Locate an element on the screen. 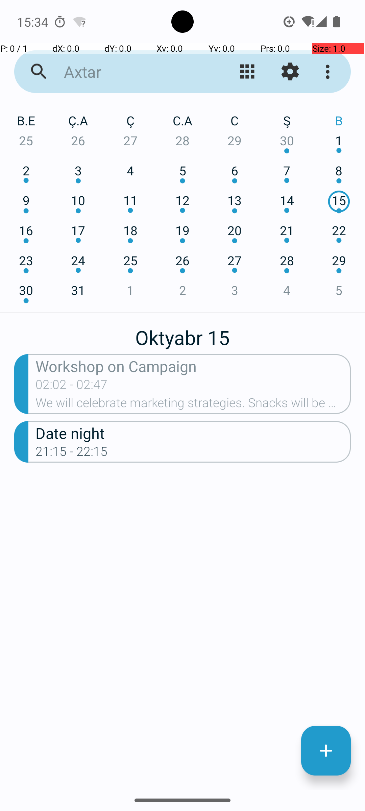  Oktyabr 15 is located at coordinates (182, 334).